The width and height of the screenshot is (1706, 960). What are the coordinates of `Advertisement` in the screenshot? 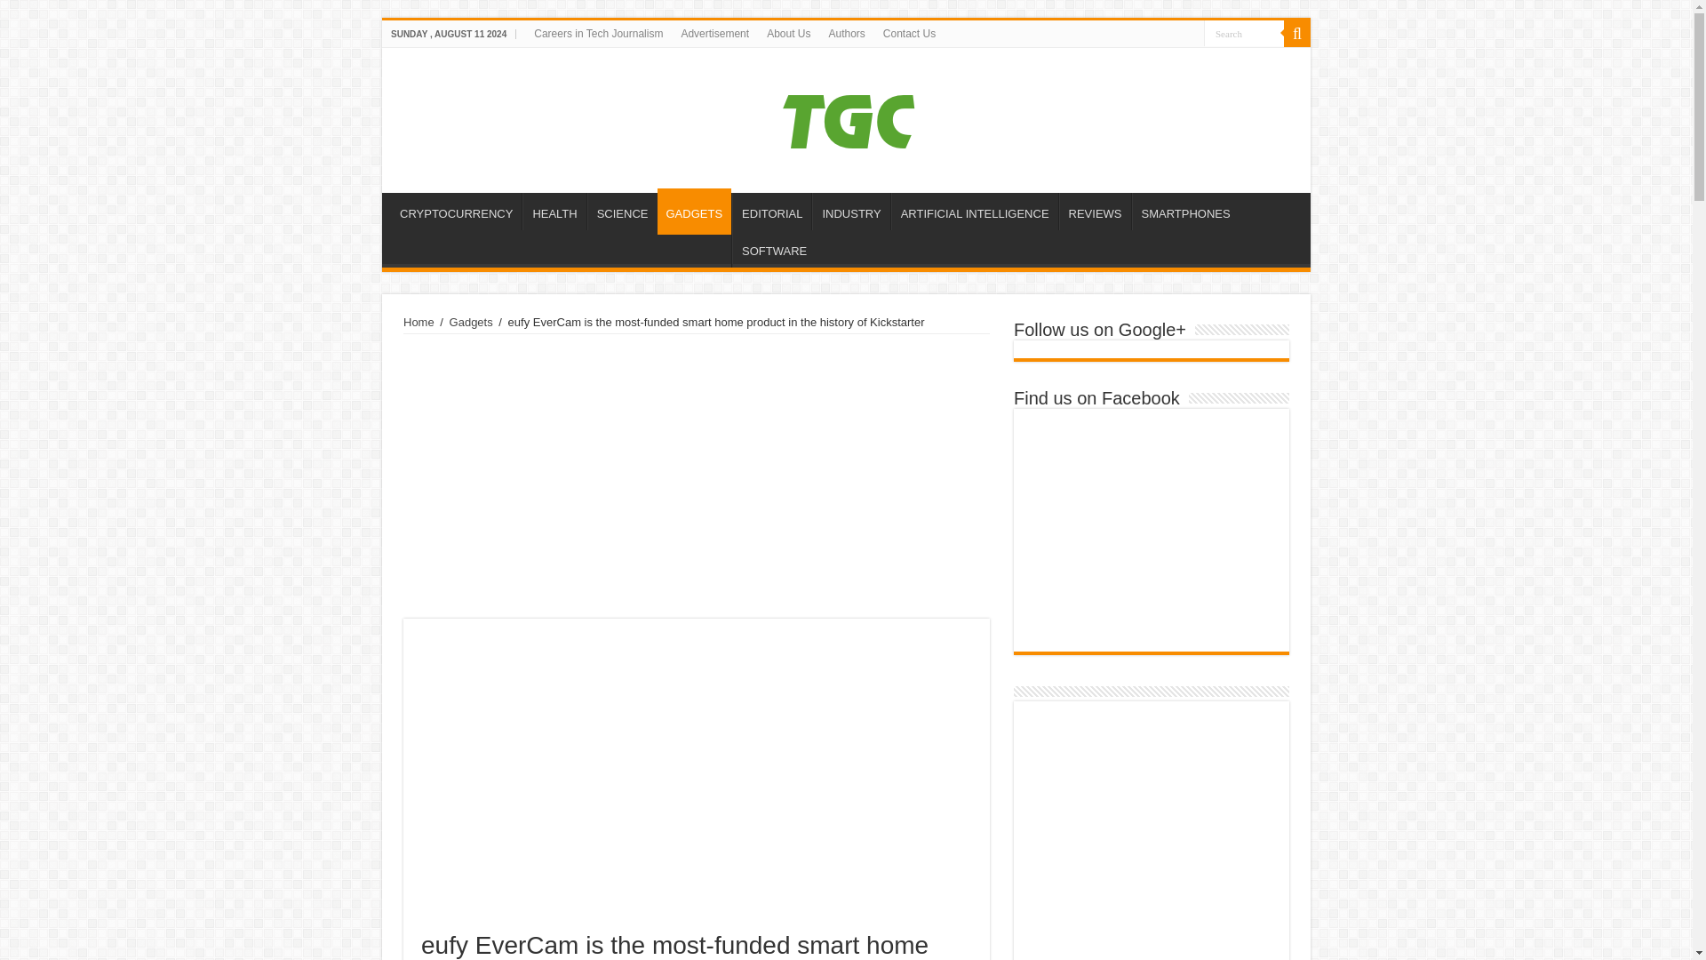 It's located at (714, 33).